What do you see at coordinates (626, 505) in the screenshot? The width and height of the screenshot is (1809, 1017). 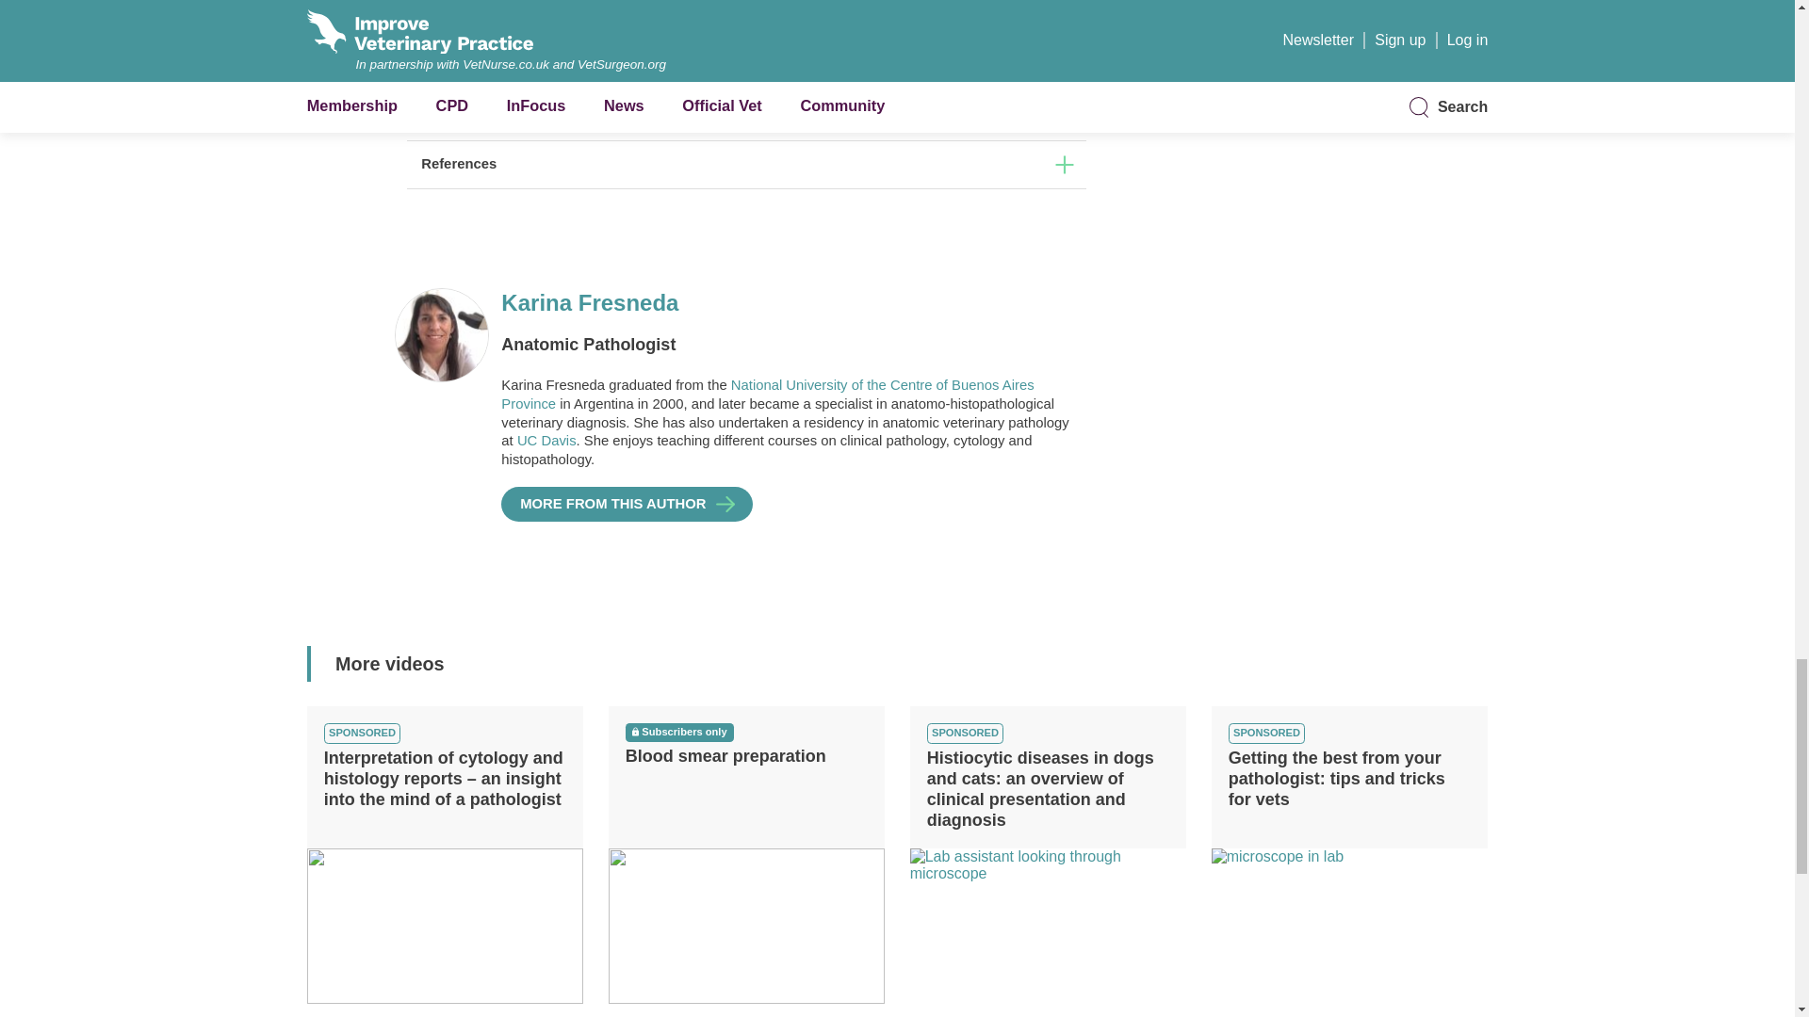 I see `Karina Fresneda` at bounding box center [626, 505].